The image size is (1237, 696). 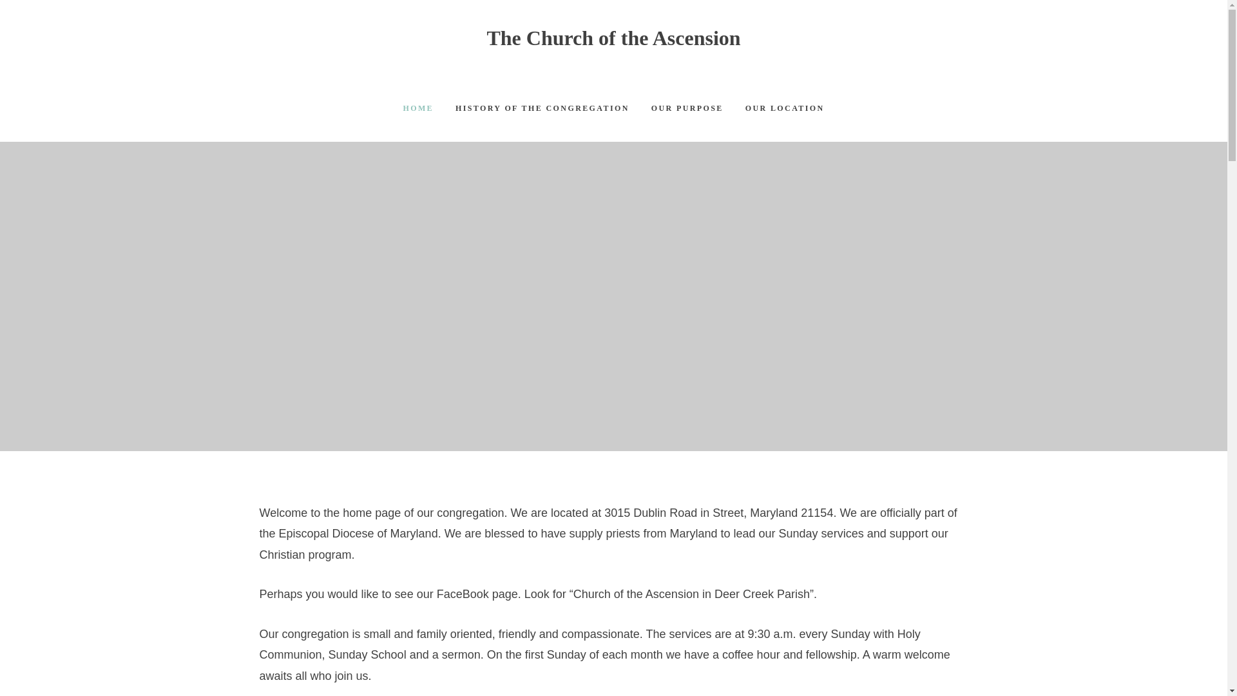 What do you see at coordinates (613, 37) in the screenshot?
I see `The Church of the Ascension` at bounding box center [613, 37].